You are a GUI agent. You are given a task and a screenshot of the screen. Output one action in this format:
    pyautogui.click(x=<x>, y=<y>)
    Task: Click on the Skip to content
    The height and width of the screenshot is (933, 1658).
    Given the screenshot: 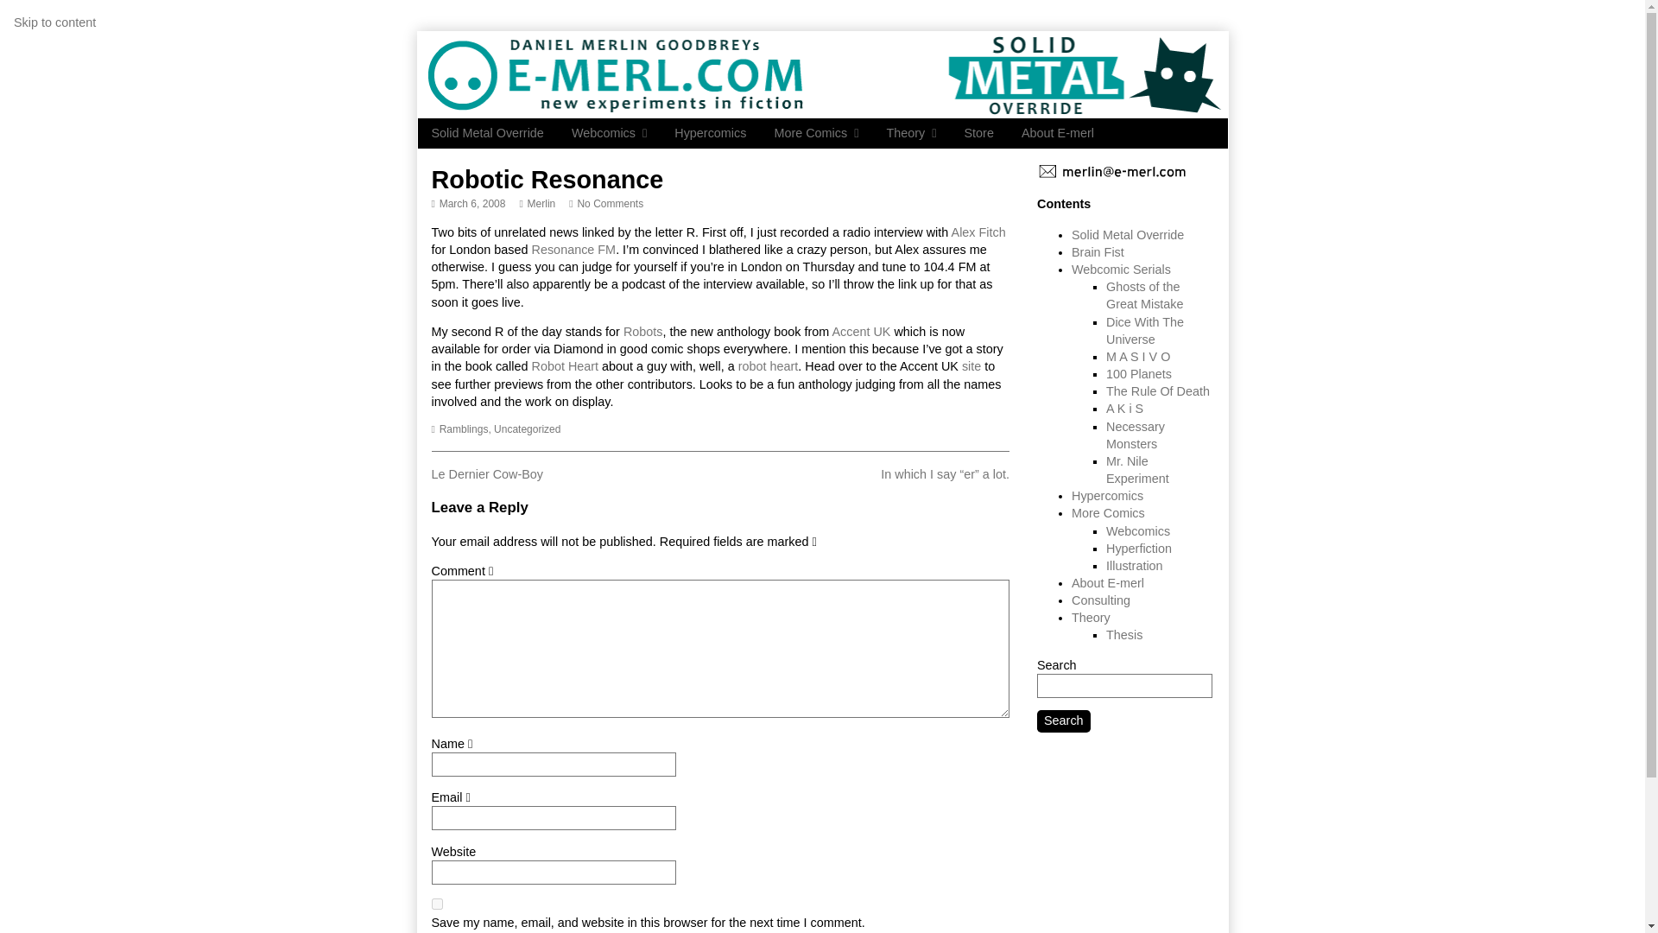 What is the action you would take?
    pyautogui.click(x=54, y=22)
    